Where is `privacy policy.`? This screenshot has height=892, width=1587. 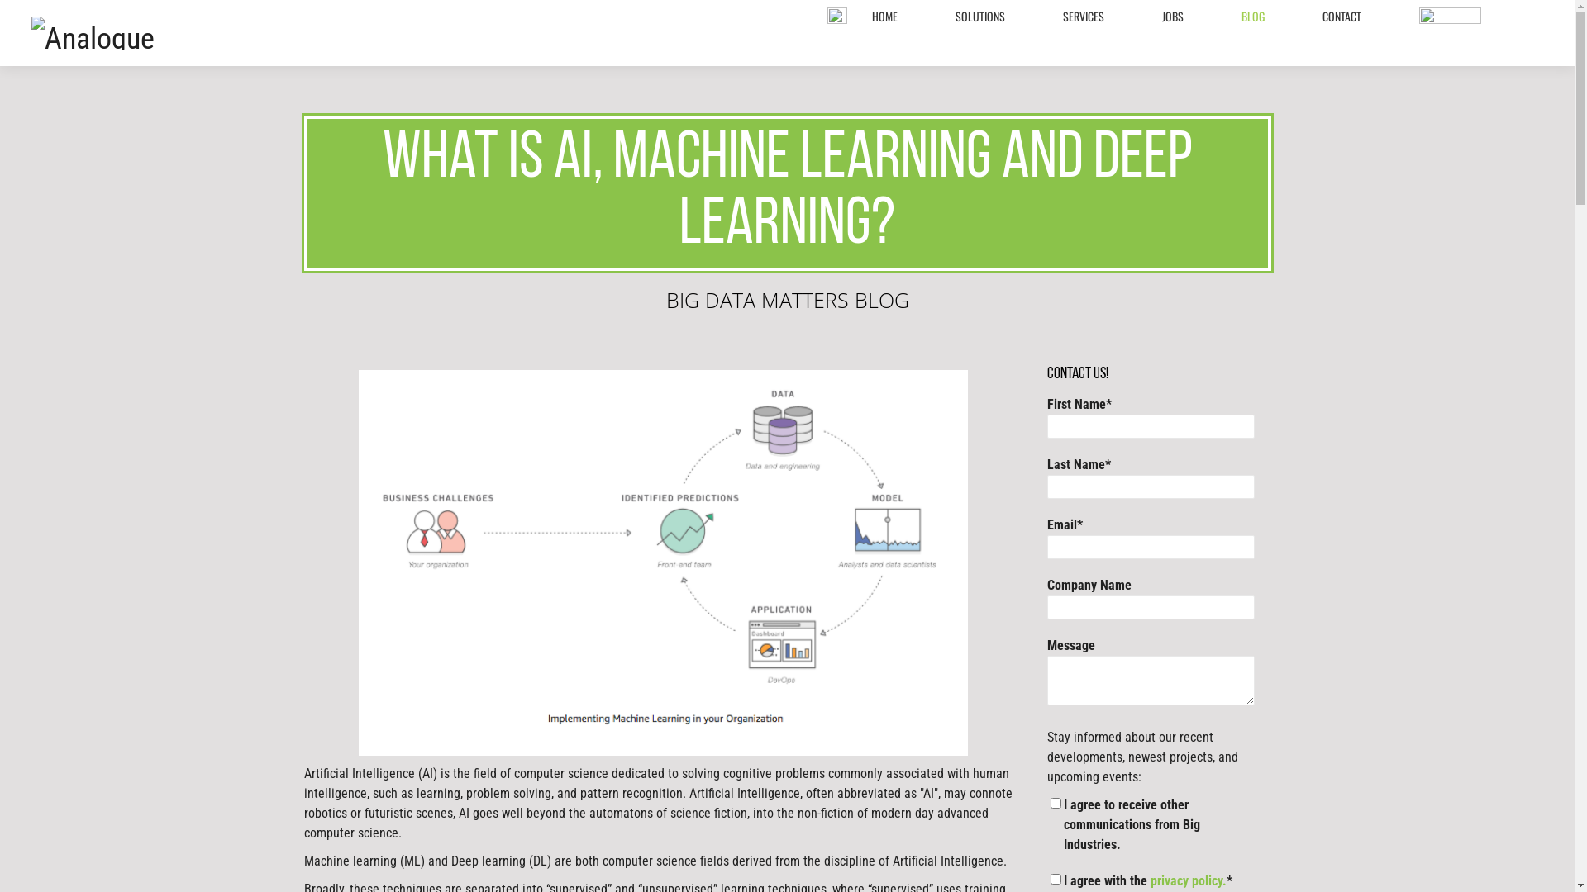 privacy policy. is located at coordinates (1189, 880).